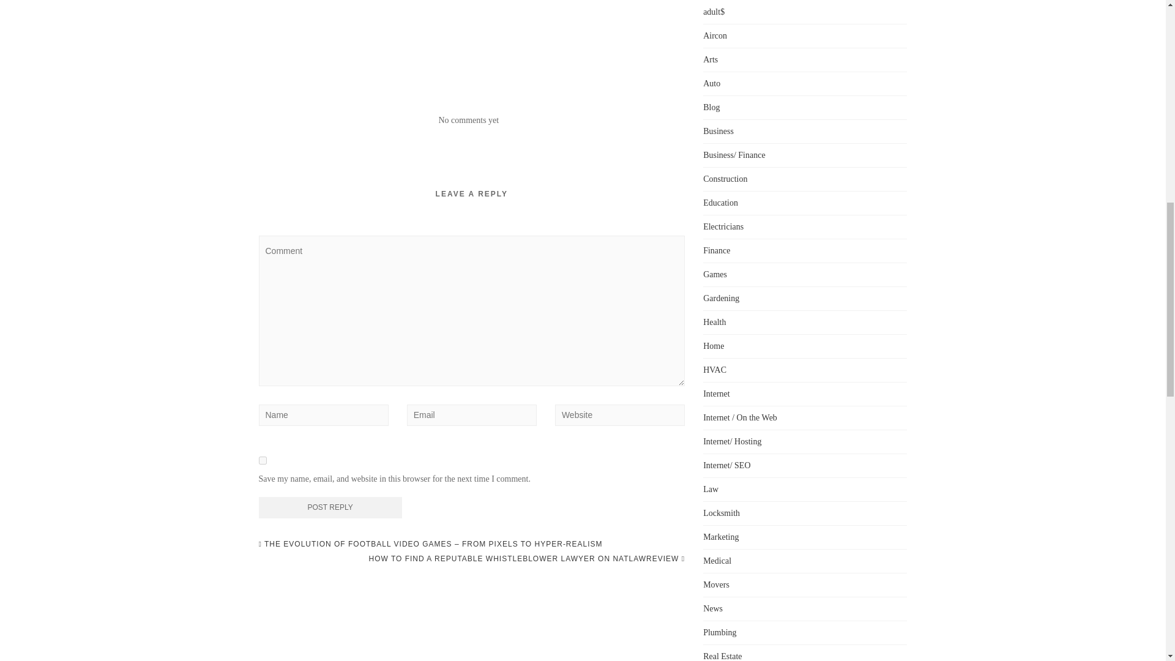 Image resolution: width=1175 pixels, height=661 pixels. I want to click on yes, so click(262, 460).